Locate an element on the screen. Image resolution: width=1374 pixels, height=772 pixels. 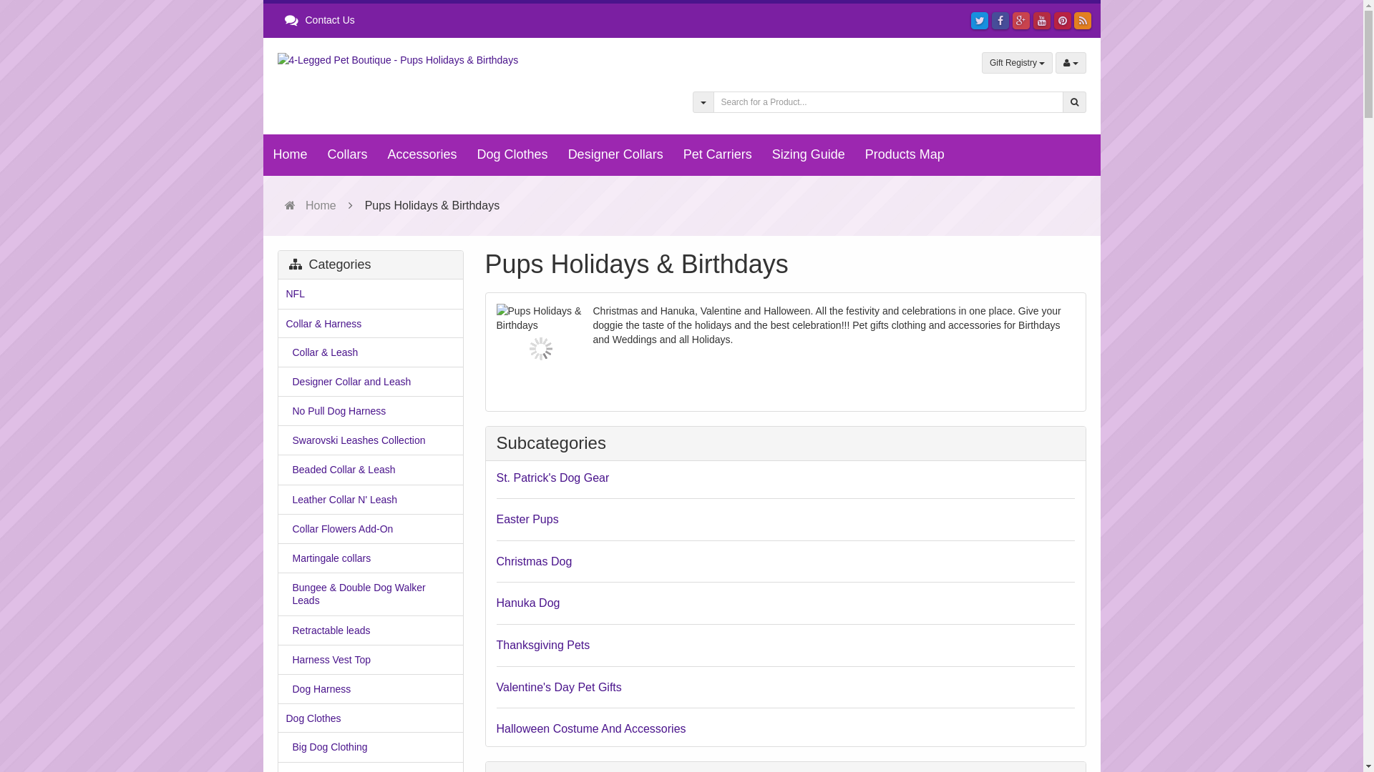
Collar & Leash is located at coordinates (370, 352).